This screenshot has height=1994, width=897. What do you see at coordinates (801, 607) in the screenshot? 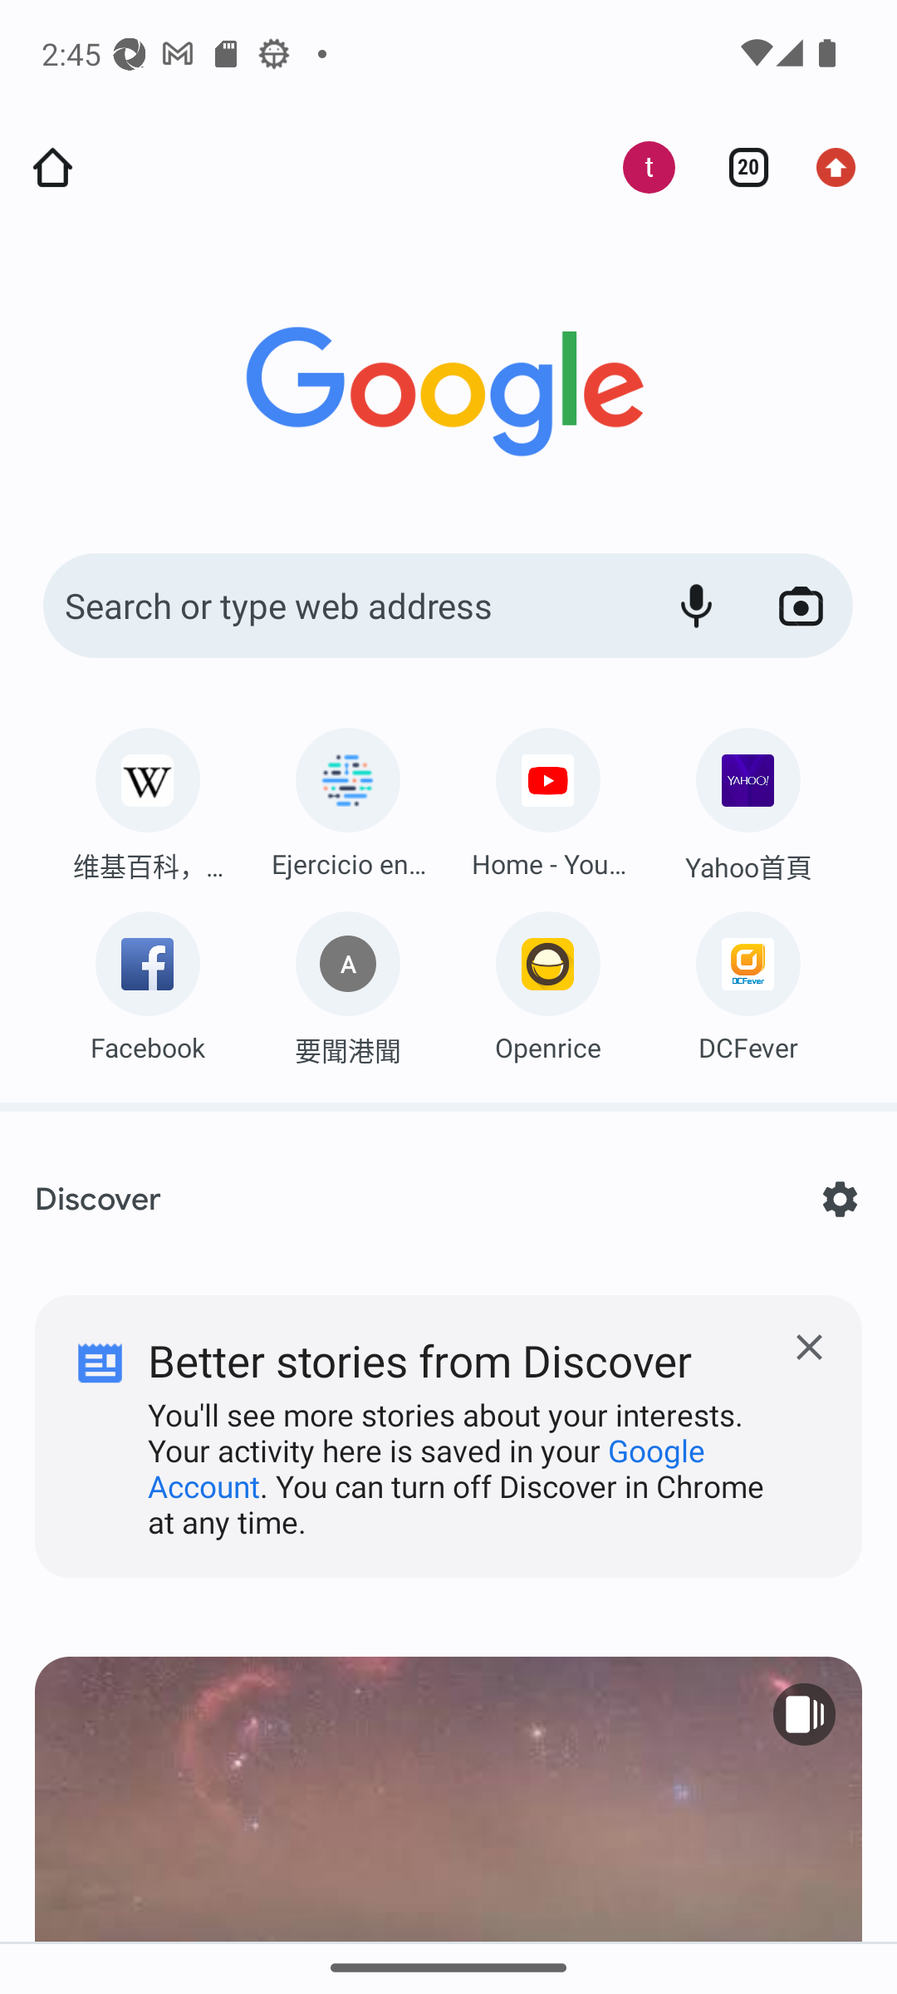
I see `Search with your camera using Google Lens` at bounding box center [801, 607].